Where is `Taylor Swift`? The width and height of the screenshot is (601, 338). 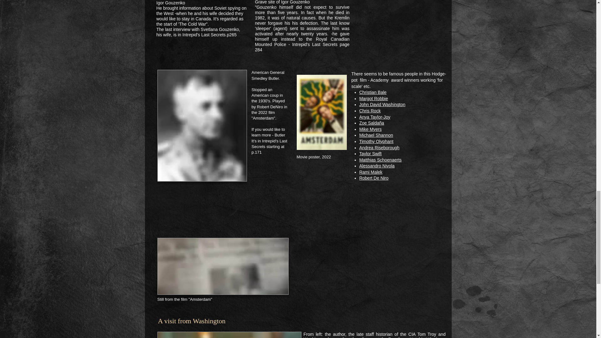
Taylor Swift is located at coordinates (371, 153).